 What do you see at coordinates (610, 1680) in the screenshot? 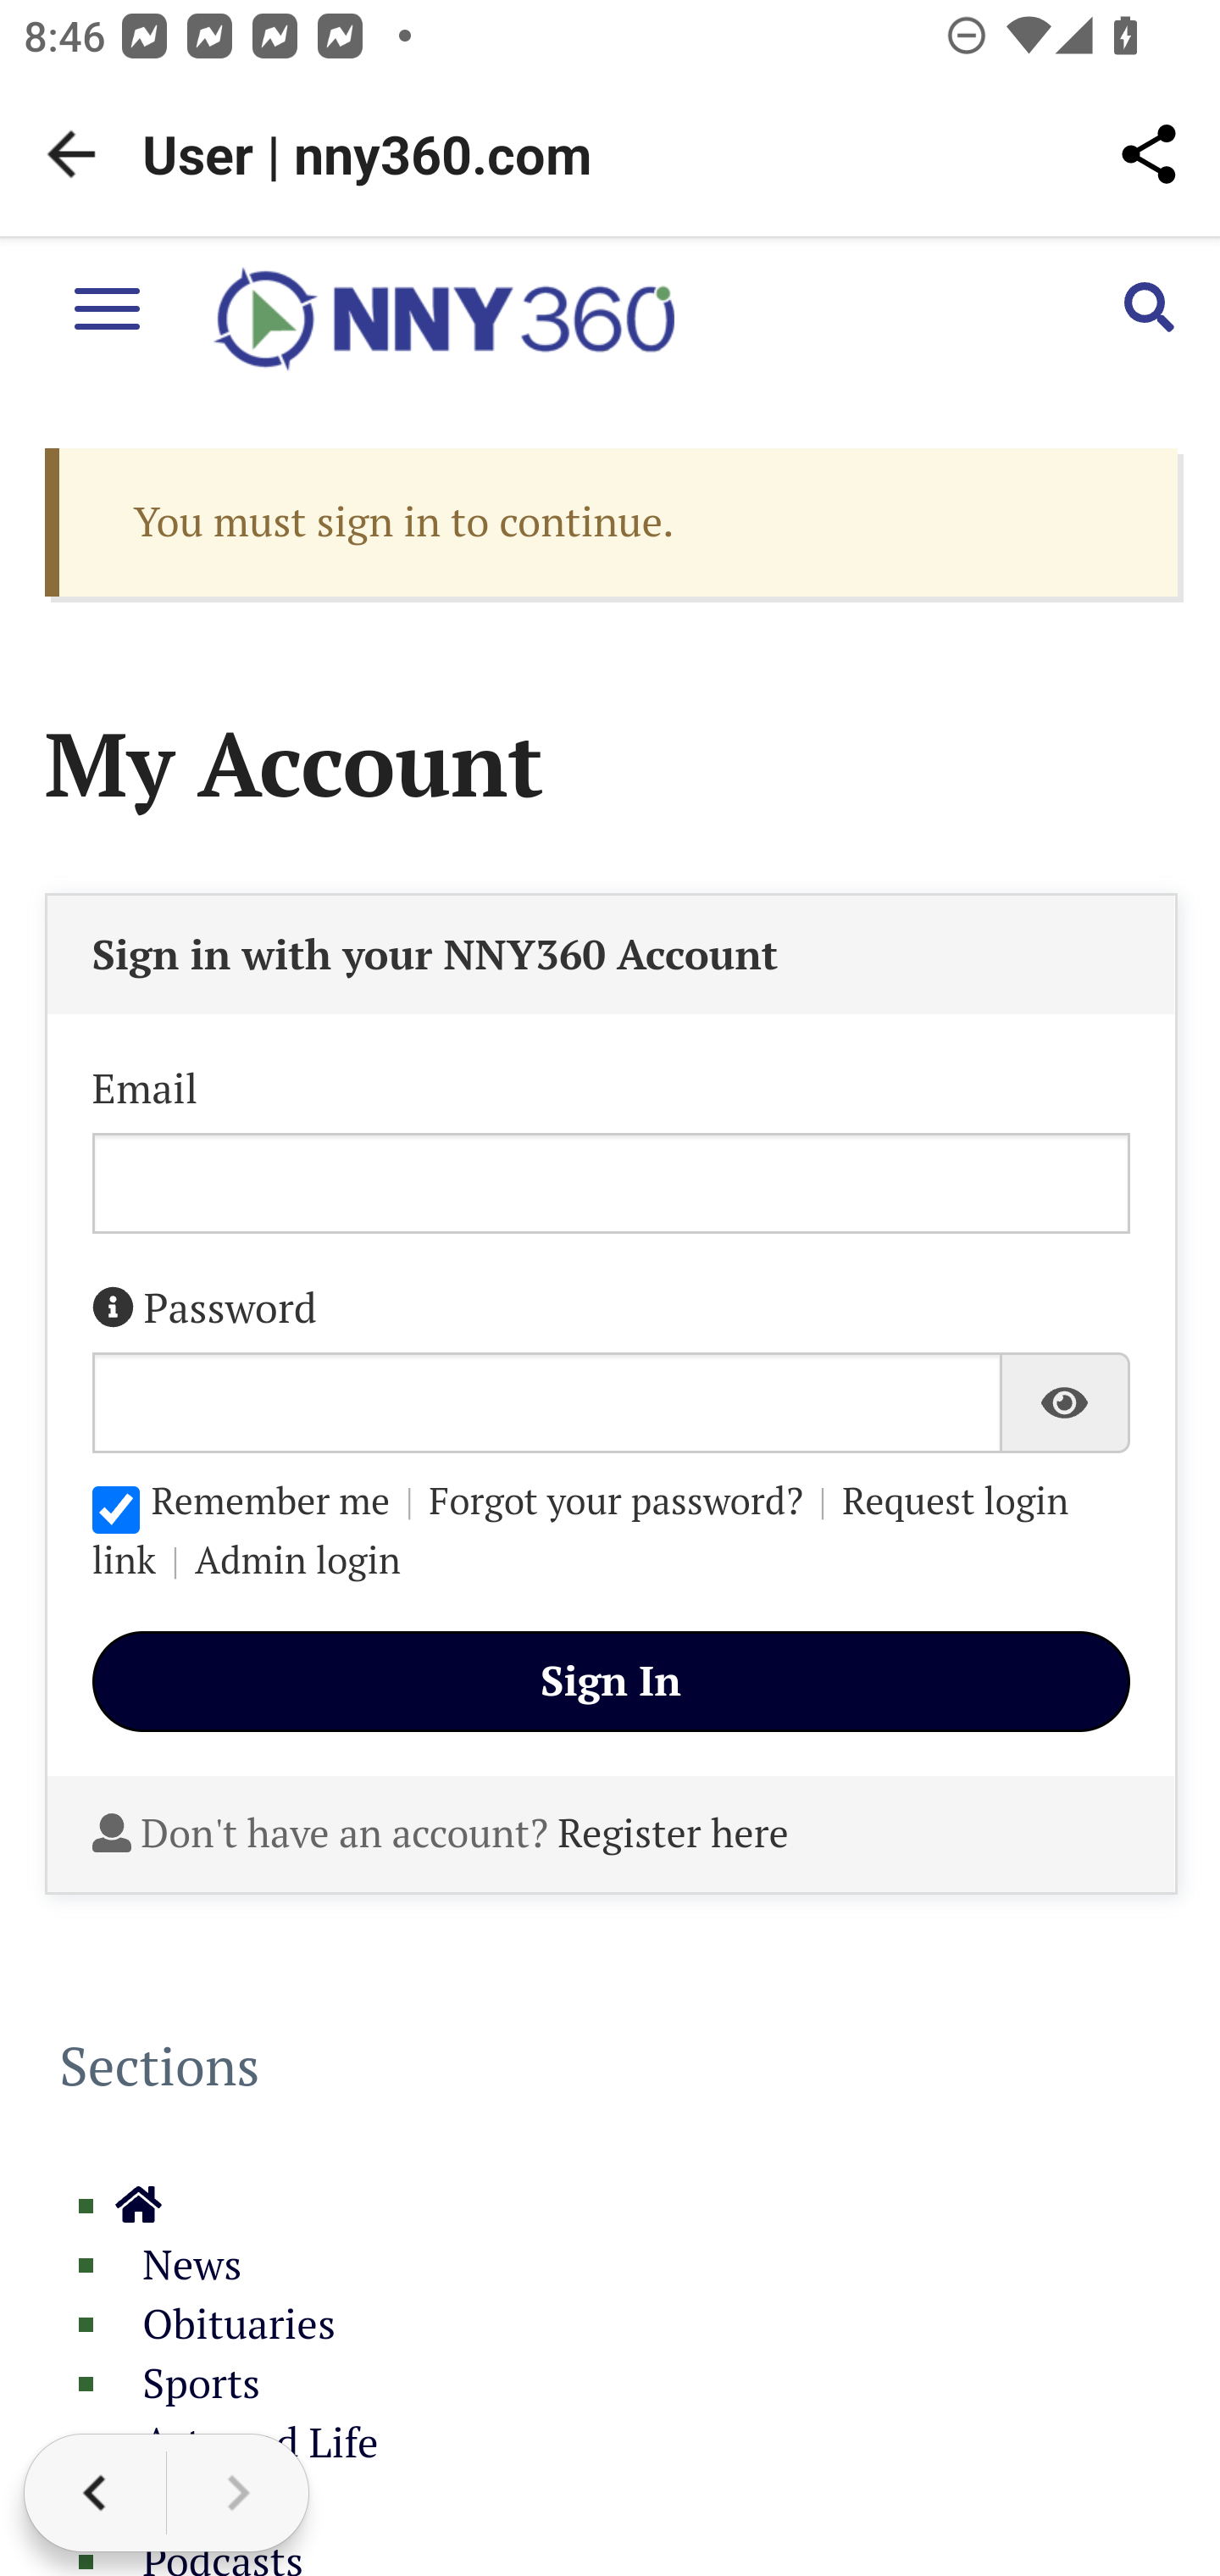
I see `Sign In` at bounding box center [610, 1680].